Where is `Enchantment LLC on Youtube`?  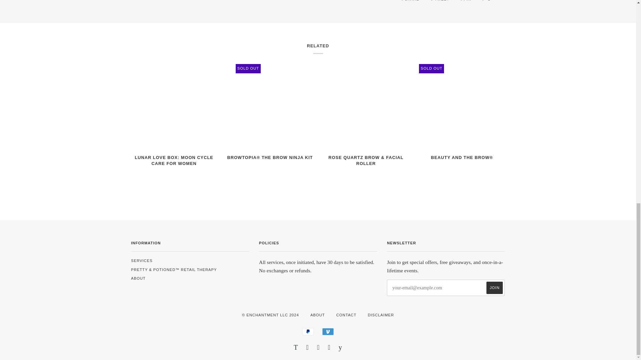
Enchantment LLC on Youtube is located at coordinates (340, 348).